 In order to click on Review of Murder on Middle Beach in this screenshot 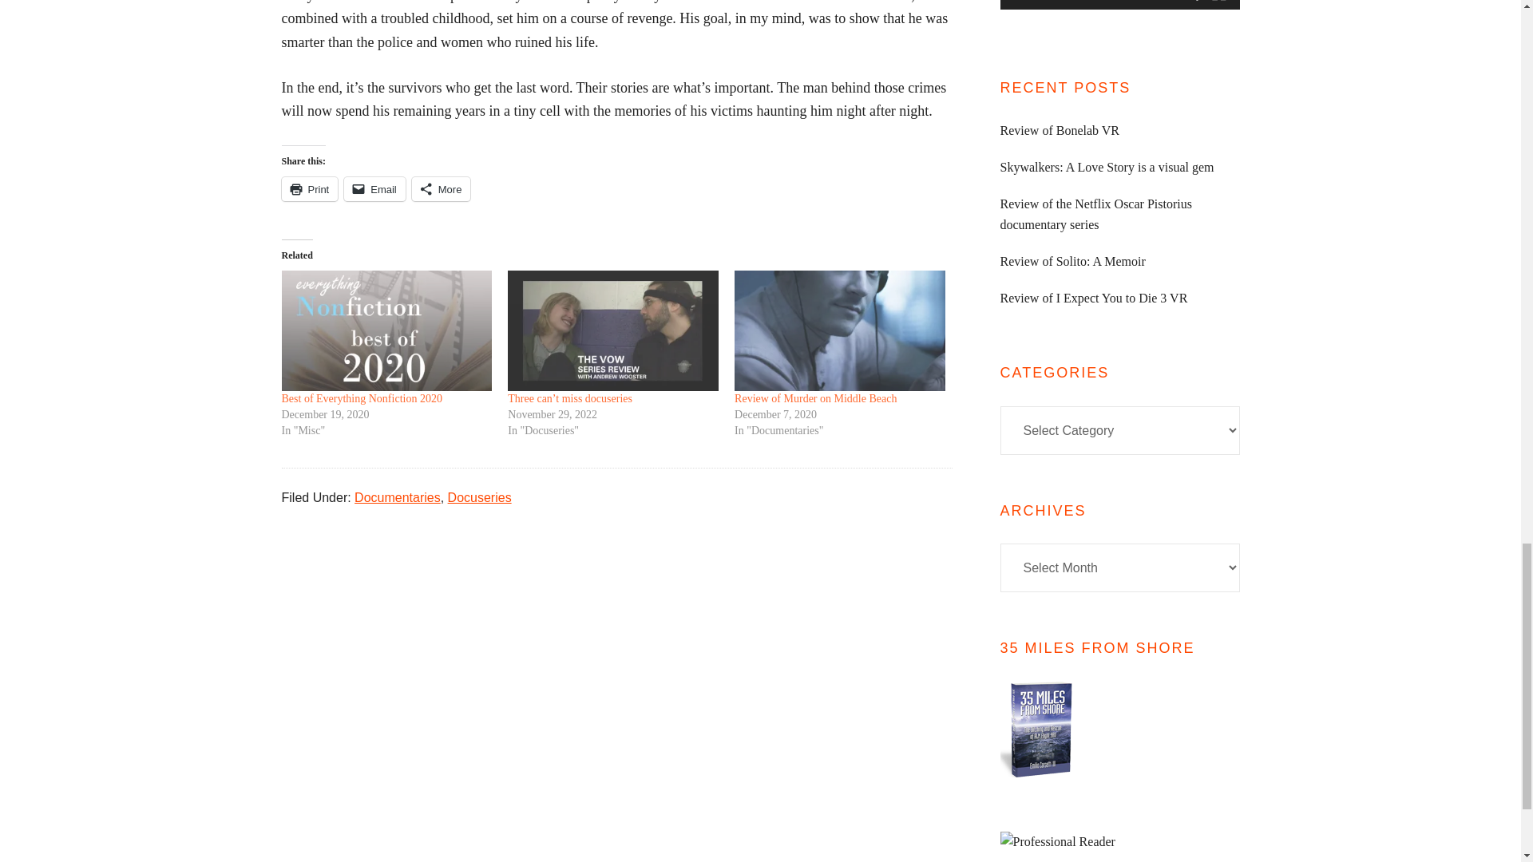, I will do `click(840, 330)`.